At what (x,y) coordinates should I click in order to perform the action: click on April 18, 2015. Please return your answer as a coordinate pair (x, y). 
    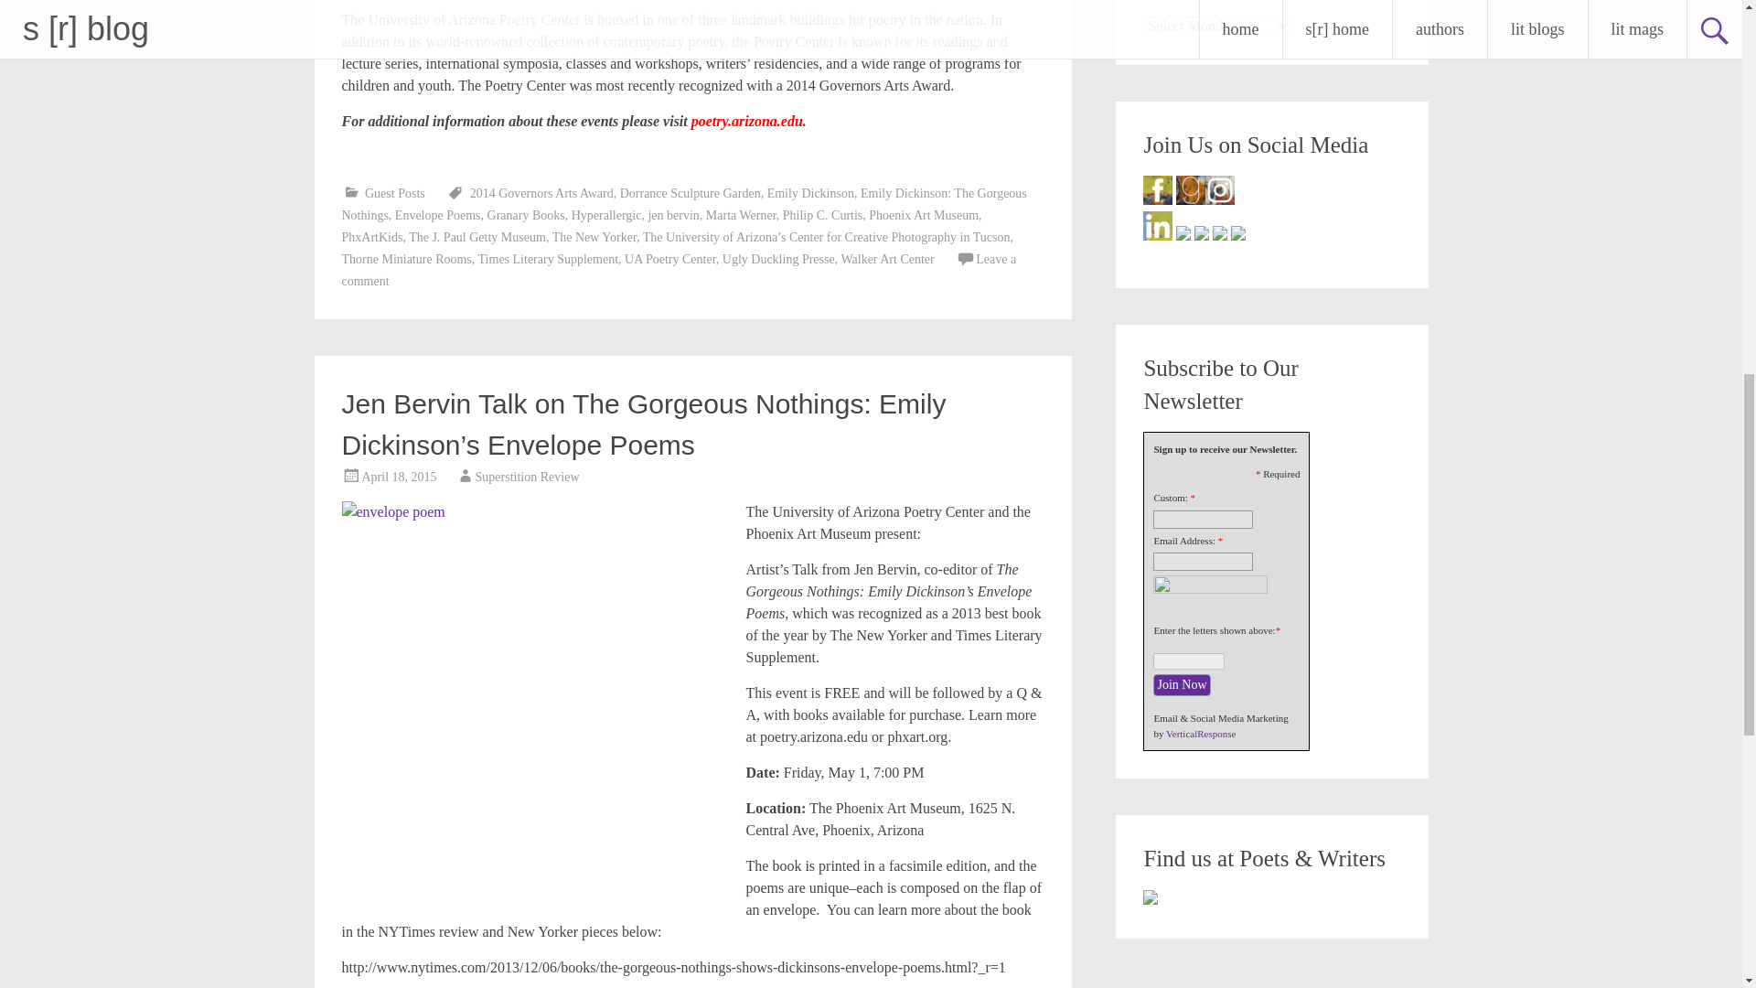
    Looking at the image, I should click on (399, 478).